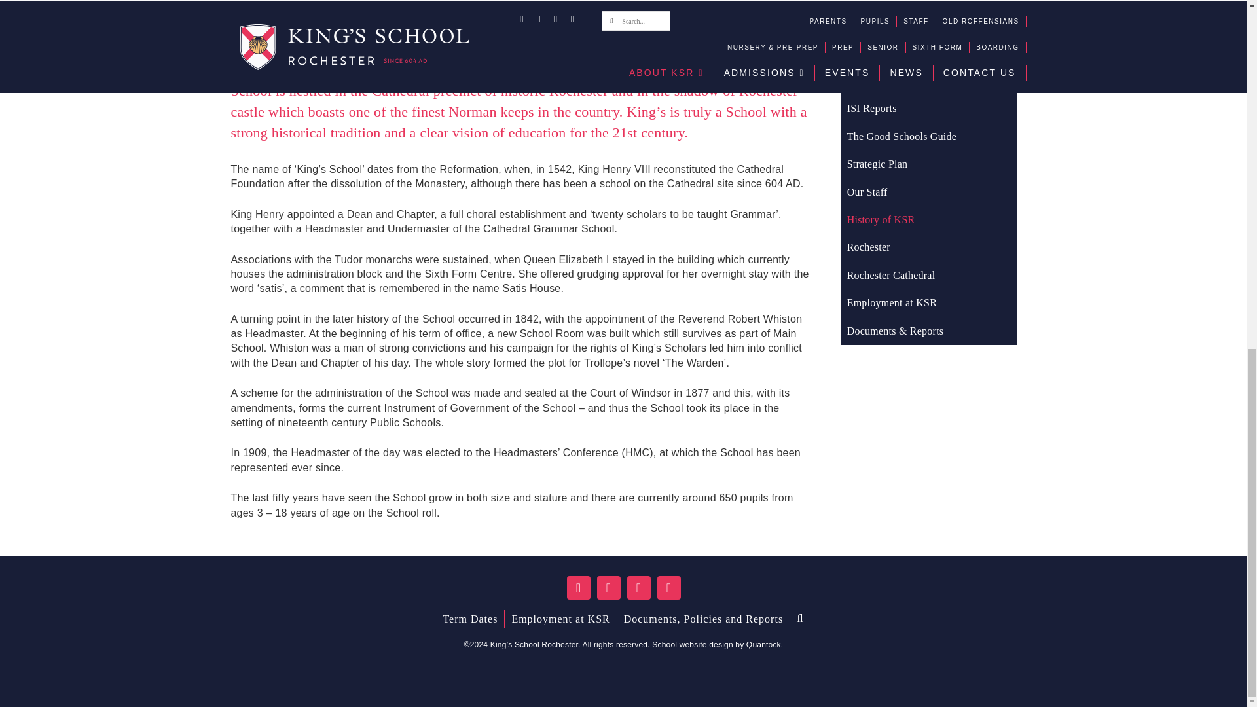 This screenshot has height=707, width=1257. I want to click on Search, so click(800, 619).